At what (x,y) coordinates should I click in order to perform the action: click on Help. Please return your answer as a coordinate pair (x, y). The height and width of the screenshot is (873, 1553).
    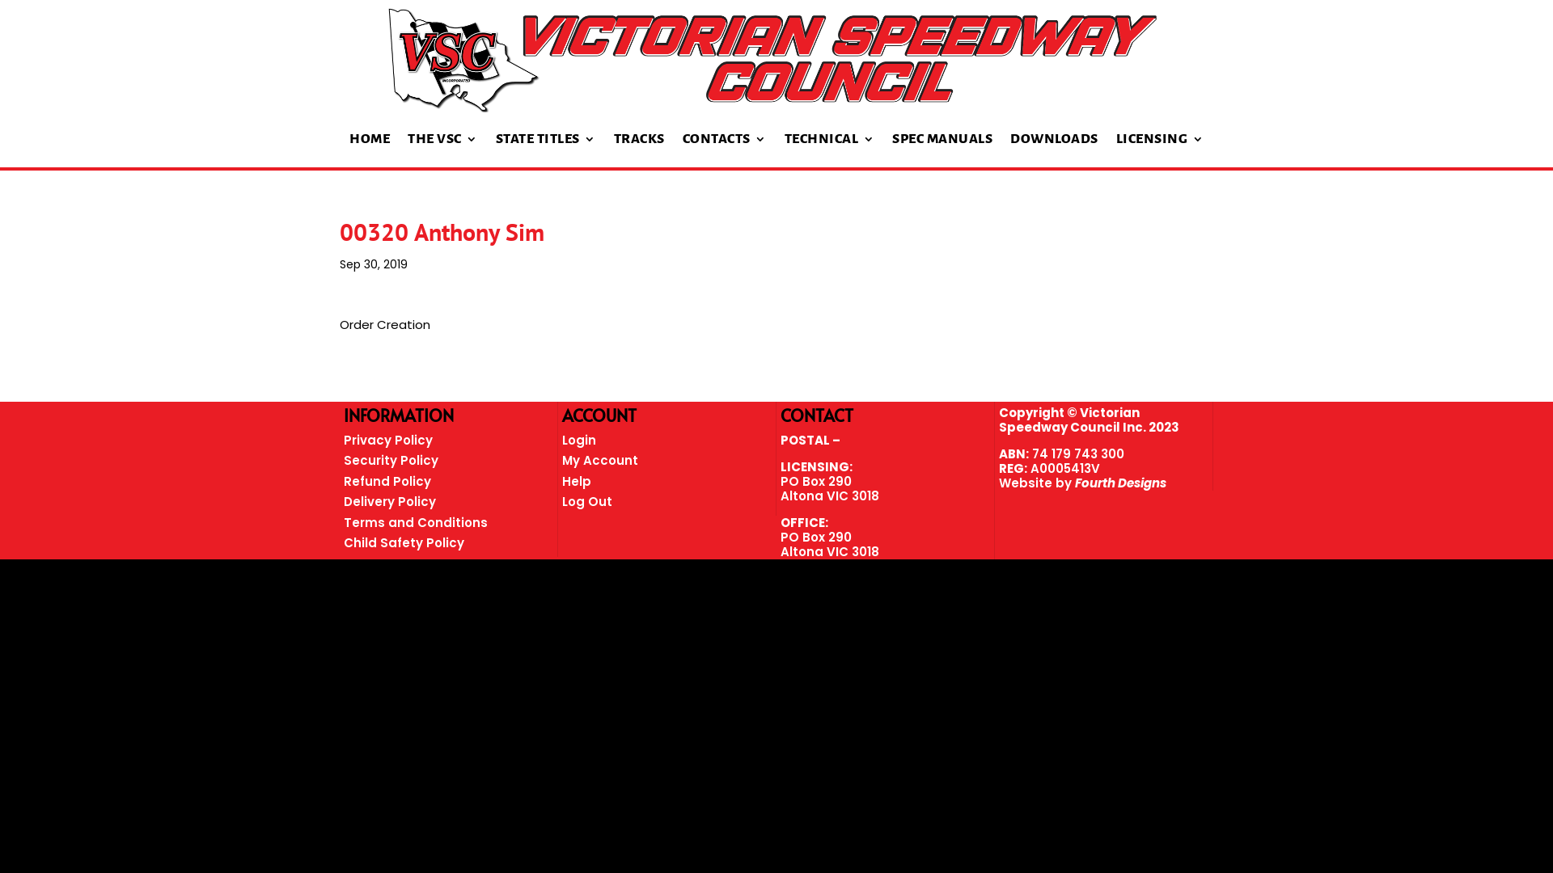
    Looking at the image, I should click on (577, 482).